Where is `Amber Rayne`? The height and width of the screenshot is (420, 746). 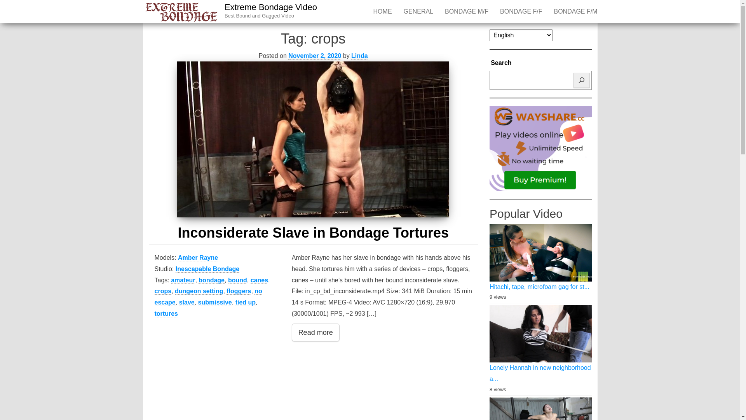 Amber Rayne is located at coordinates (198, 258).